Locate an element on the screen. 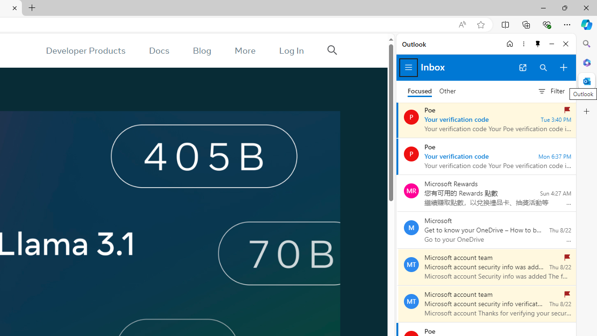  Folder navigation is located at coordinates (409, 67).